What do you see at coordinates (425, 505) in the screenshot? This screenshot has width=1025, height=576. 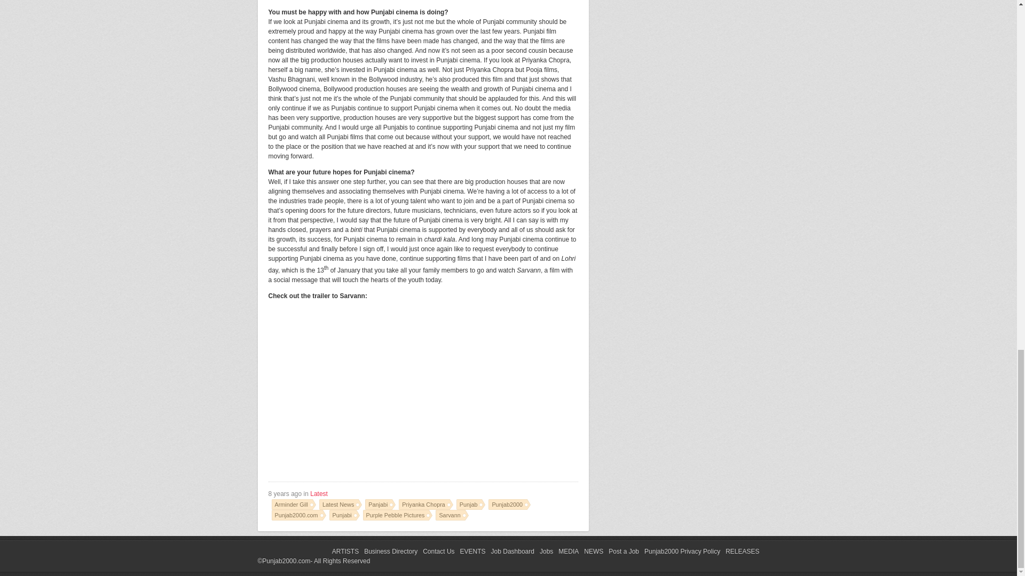 I see `Priyanka Chopra` at bounding box center [425, 505].